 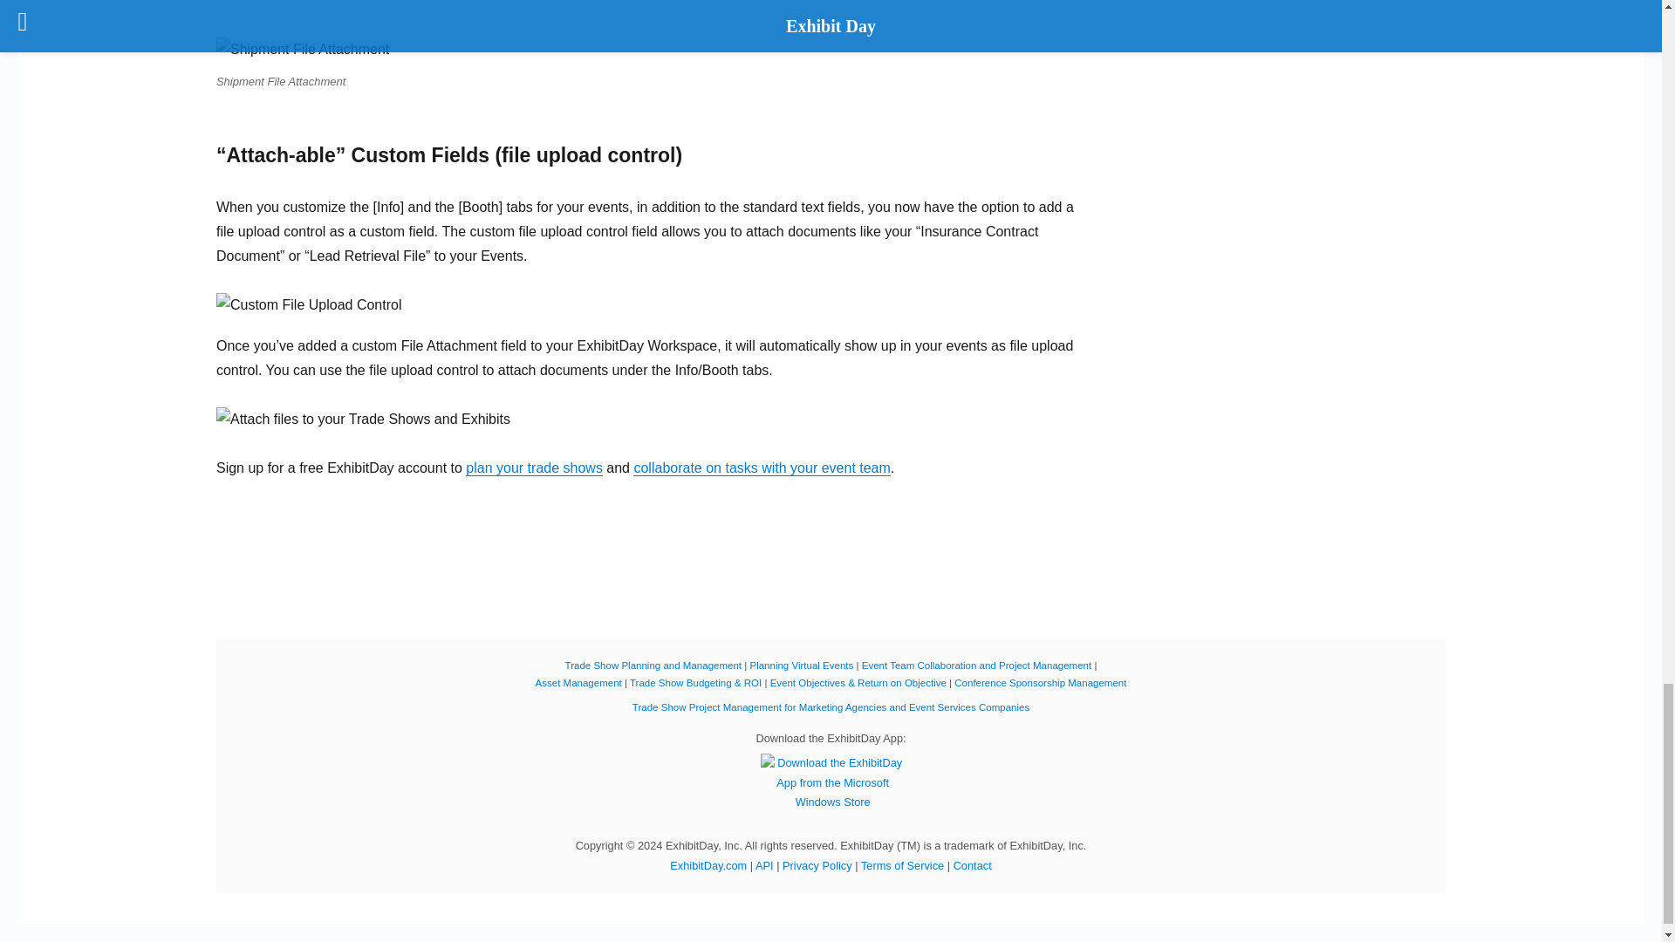 I want to click on Digital Event Planning, so click(x=801, y=665).